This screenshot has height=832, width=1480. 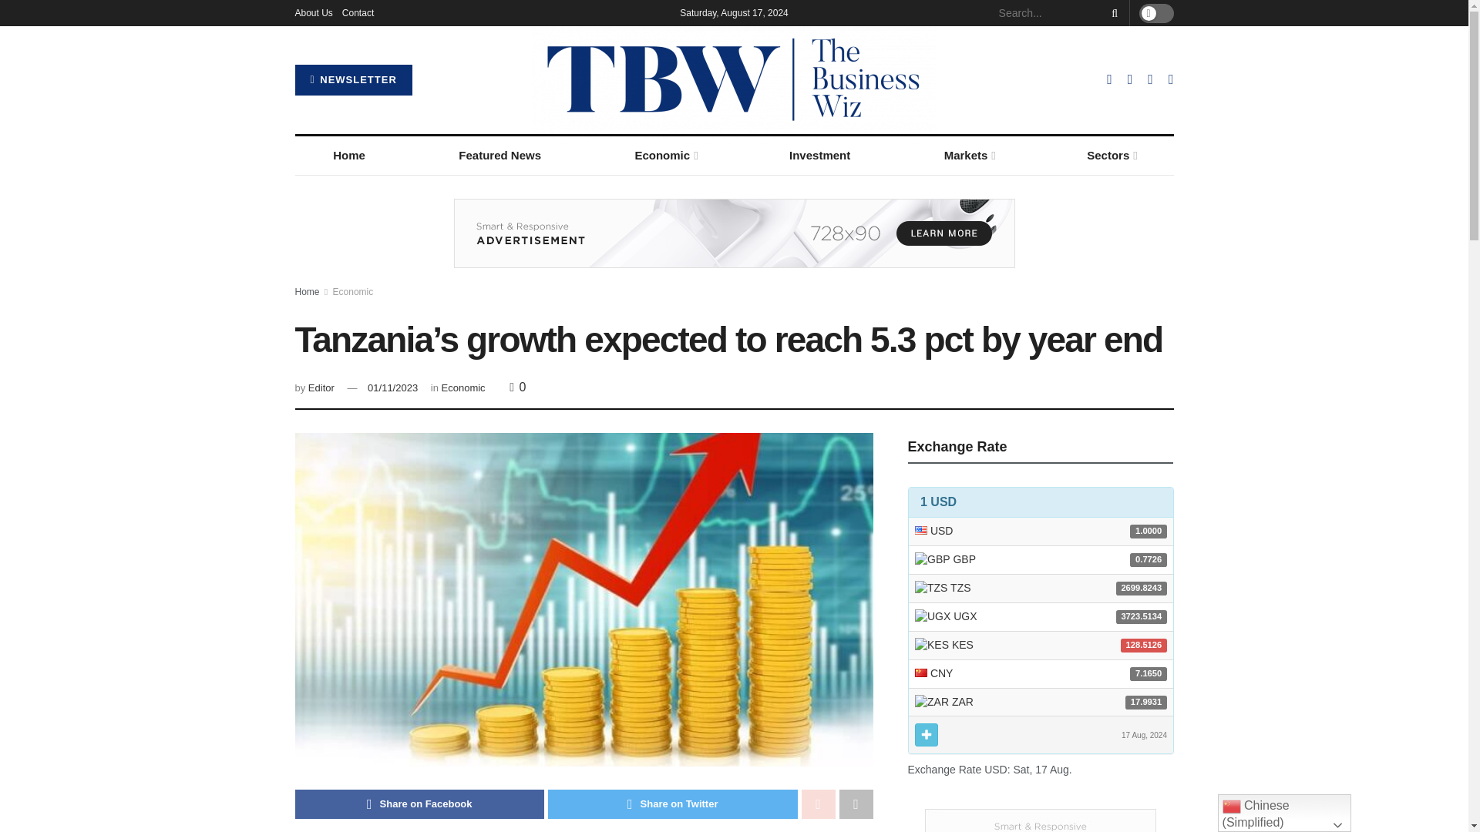 I want to click on Exchange Rate: CurrencyRate.Today, so click(x=1041, y=621).